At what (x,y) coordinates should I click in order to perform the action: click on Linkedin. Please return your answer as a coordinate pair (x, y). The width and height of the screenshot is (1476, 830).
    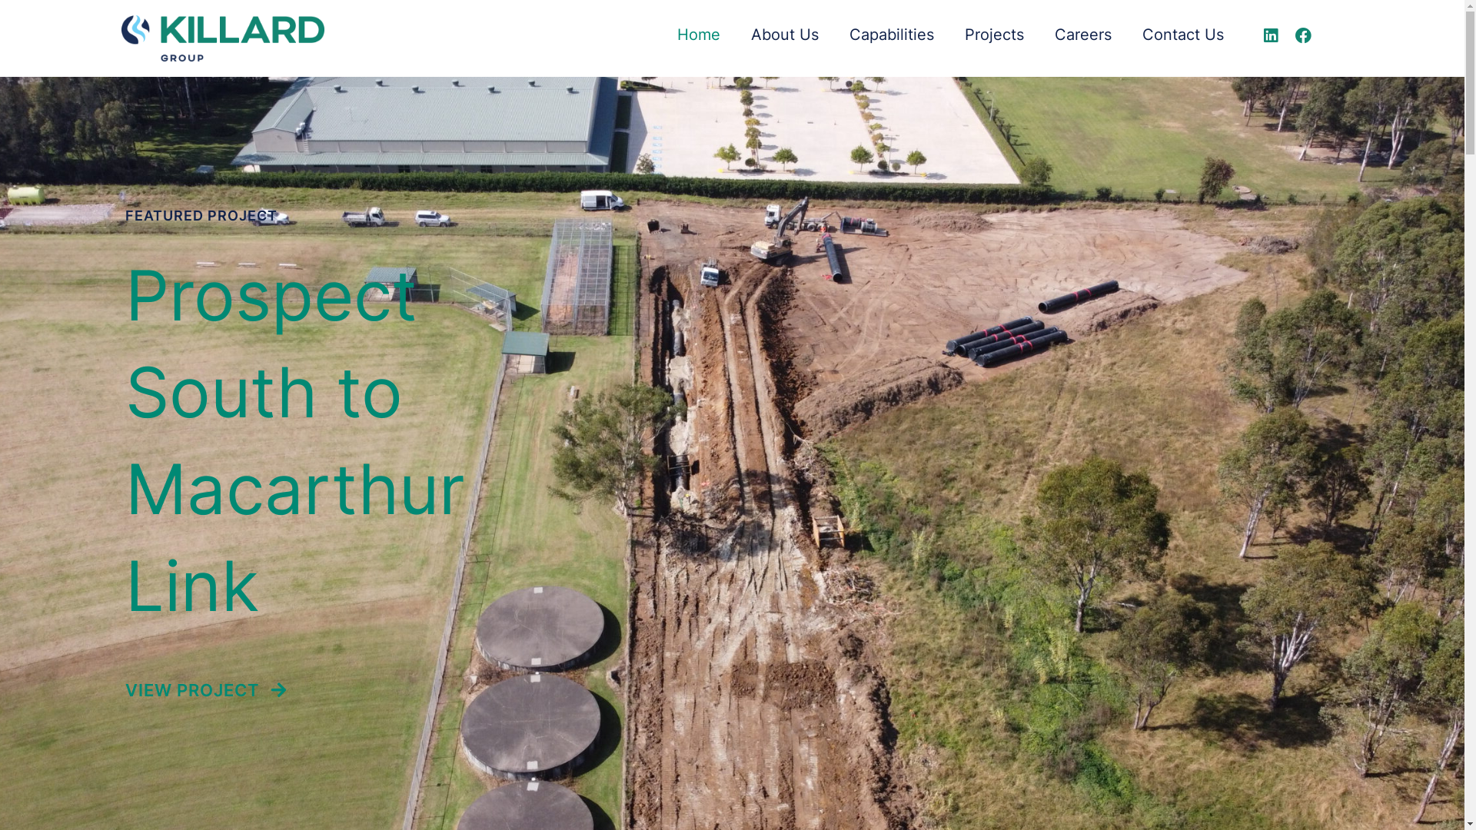
    Looking at the image, I should click on (1271, 36).